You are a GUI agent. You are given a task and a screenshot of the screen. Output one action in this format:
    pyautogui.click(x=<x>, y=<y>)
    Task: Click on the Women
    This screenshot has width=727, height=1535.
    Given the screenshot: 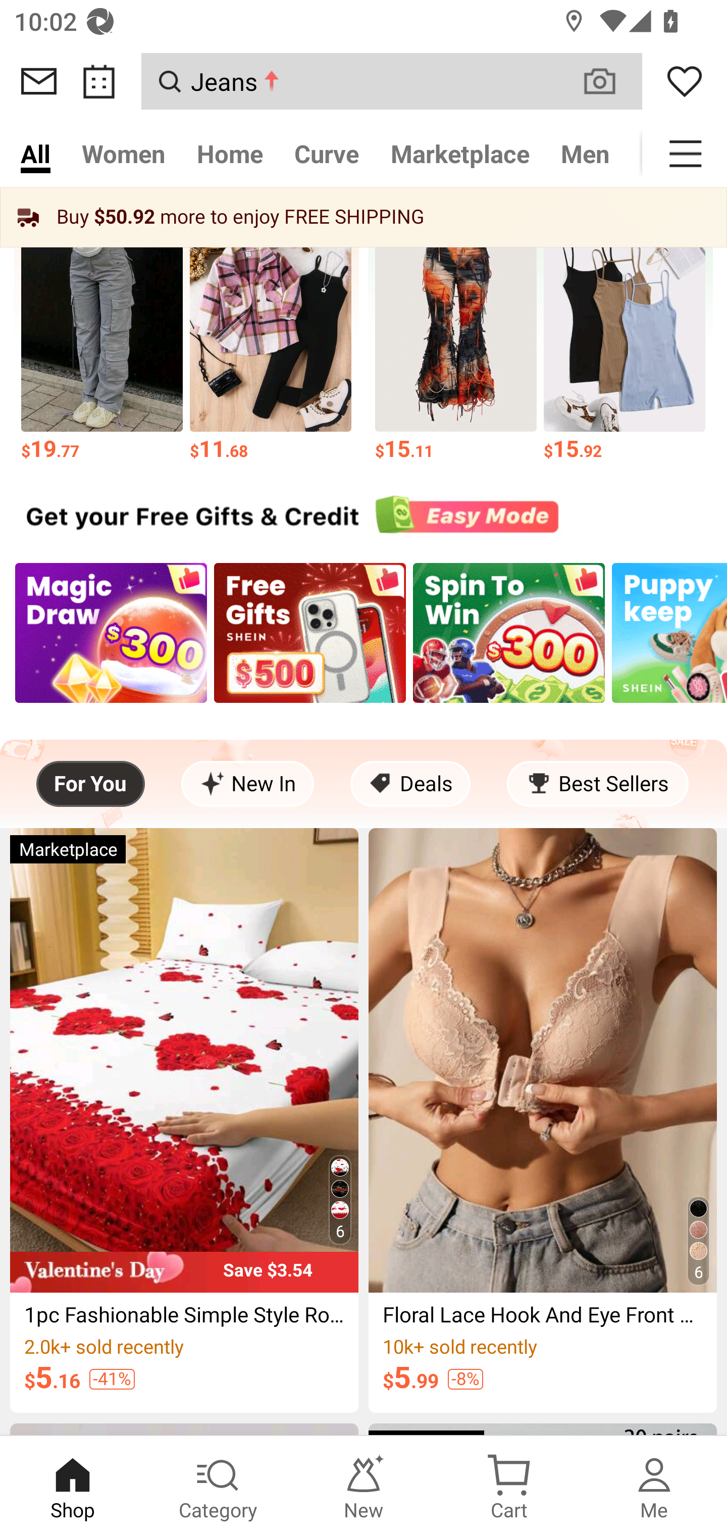 What is the action you would take?
    pyautogui.click(x=123, y=153)
    